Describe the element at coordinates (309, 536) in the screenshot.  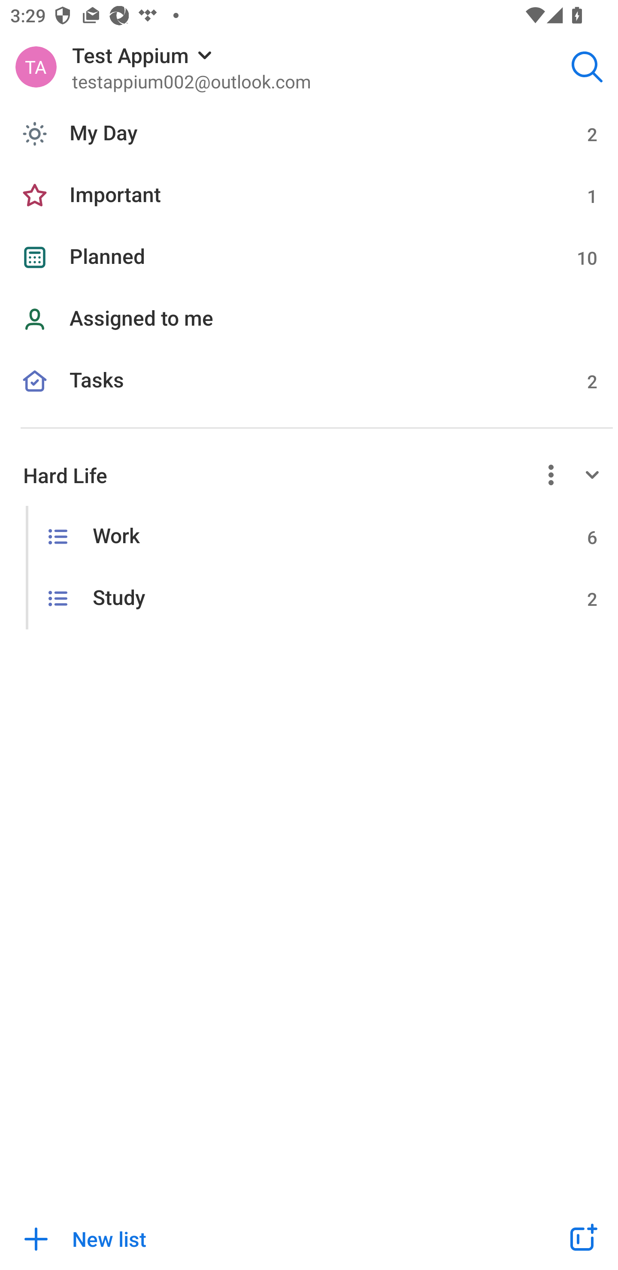
I see `Work, 6 tasks Work 6` at that location.